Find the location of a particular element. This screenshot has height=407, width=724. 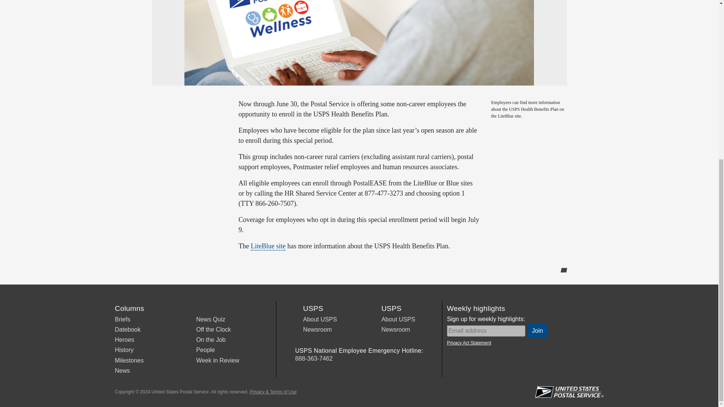

Newsroom is located at coordinates (318, 329).